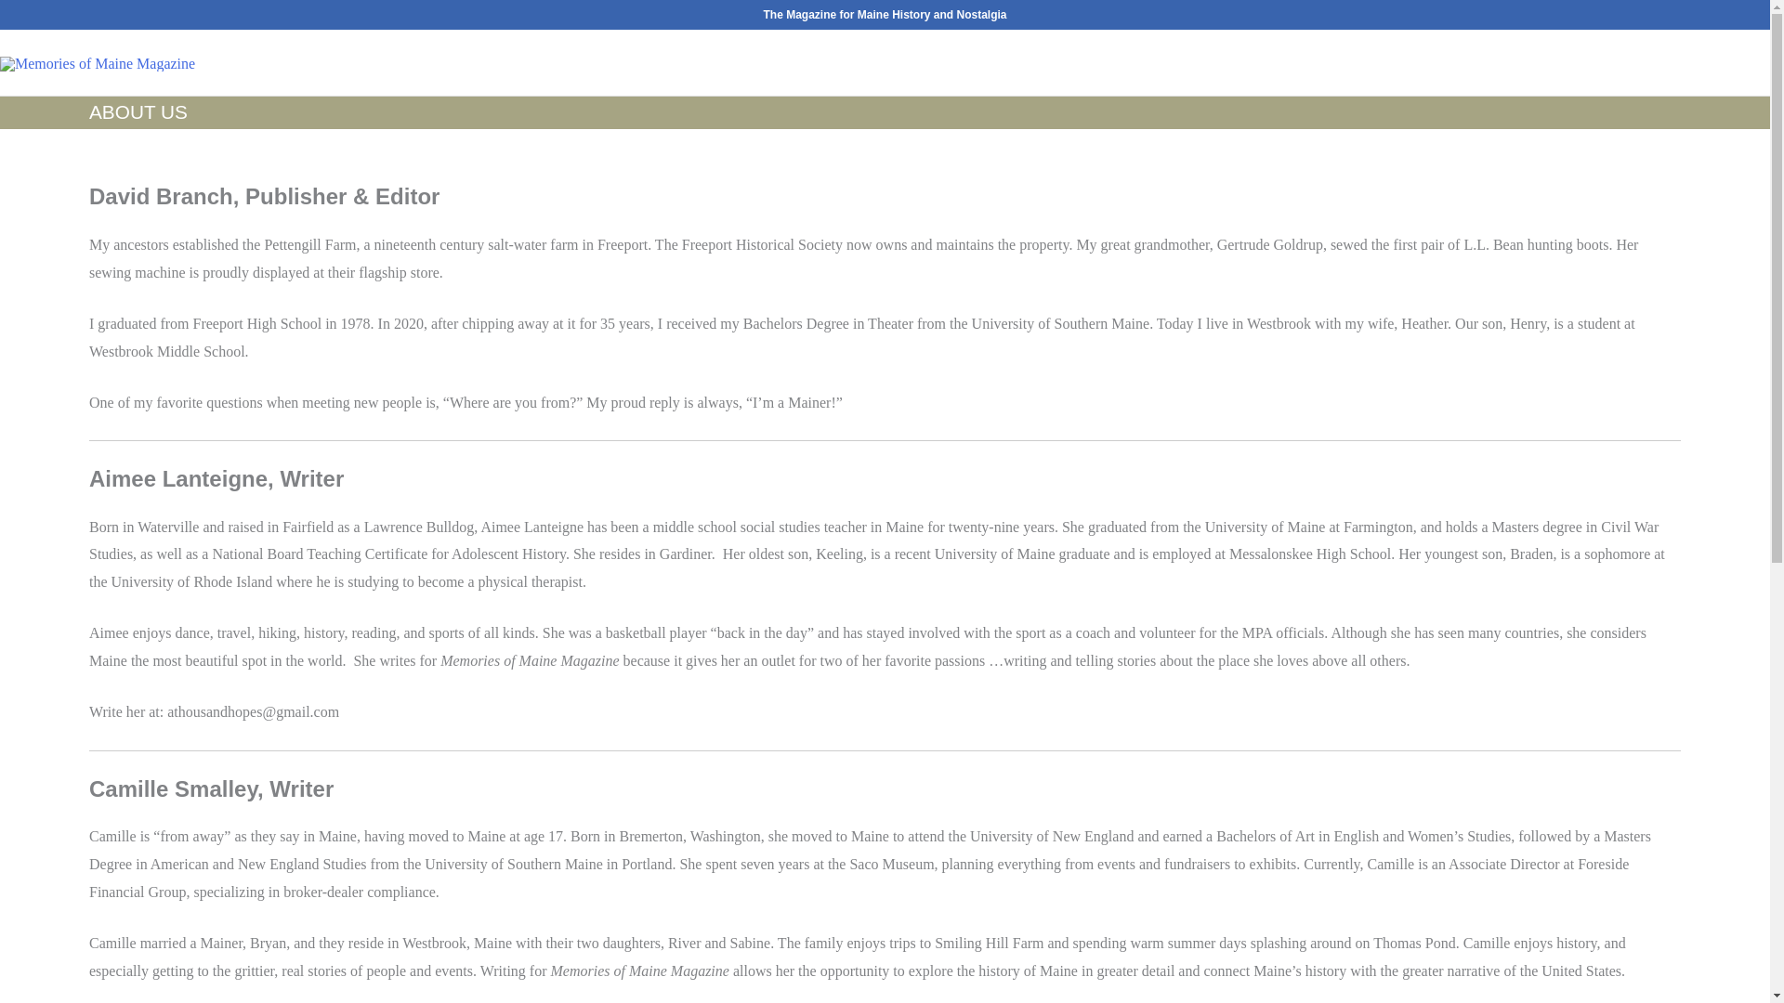 The image size is (1784, 1003). What do you see at coordinates (1547, 63) in the screenshot?
I see `About Us` at bounding box center [1547, 63].